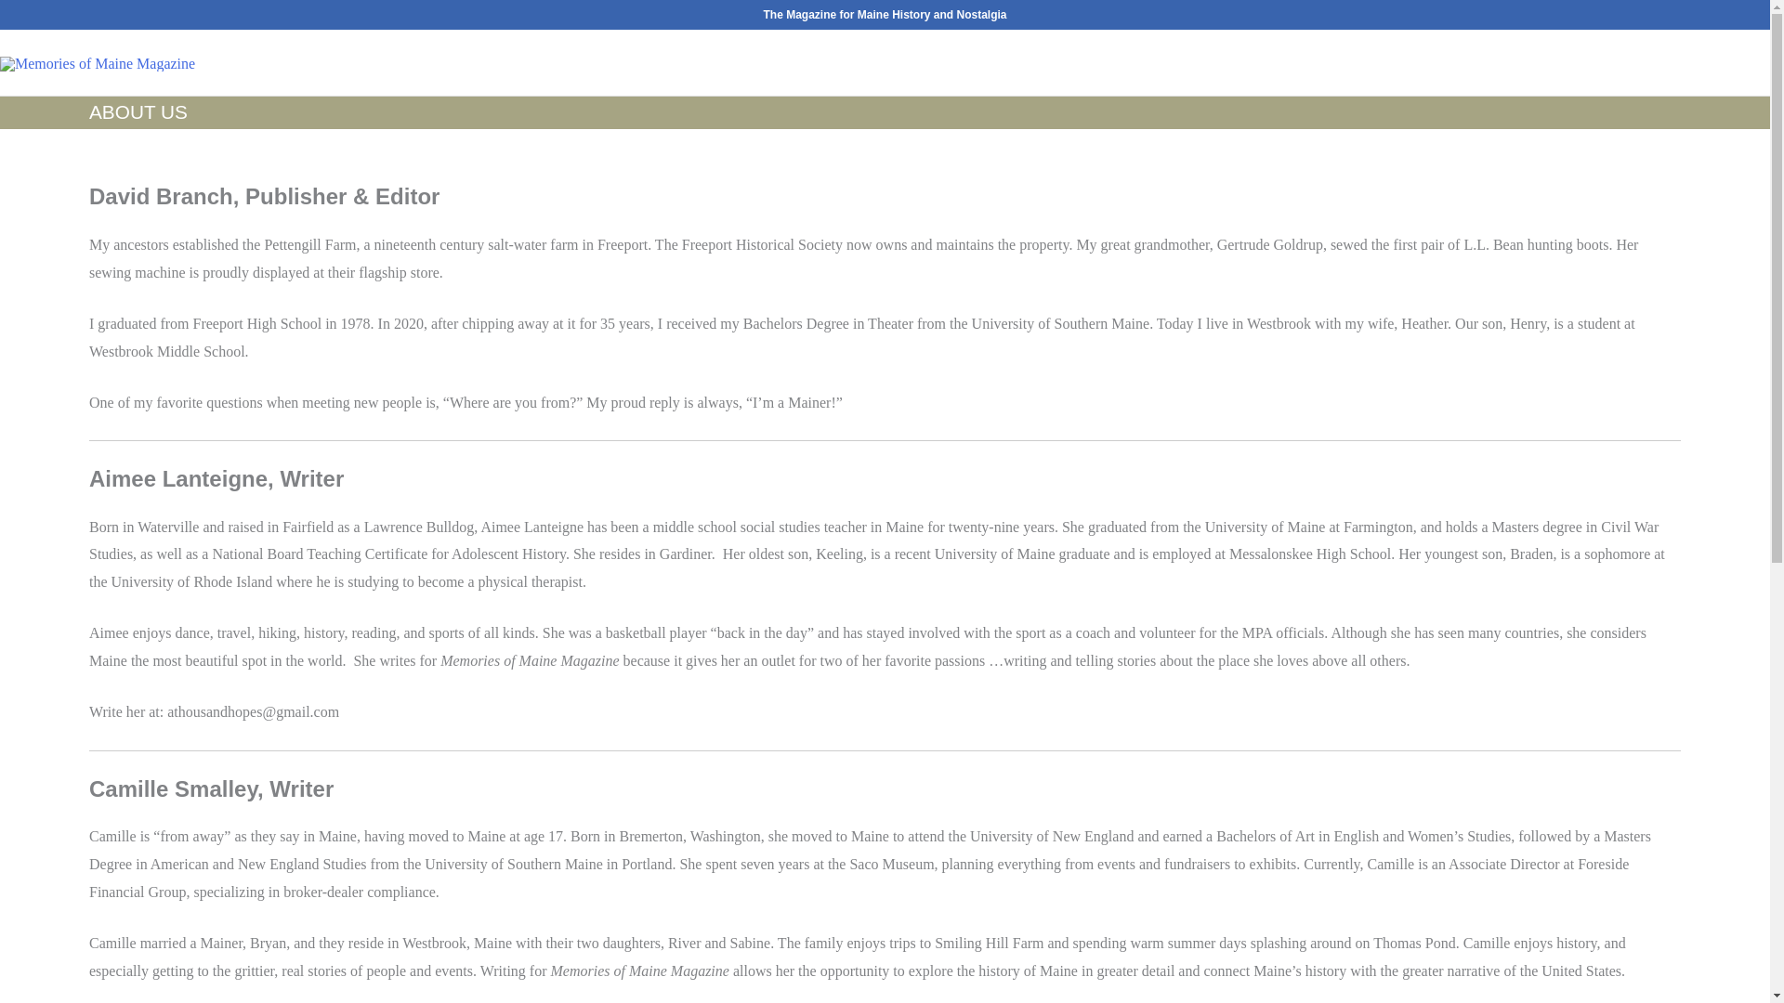 The image size is (1784, 1003). What do you see at coordinates (1547, 63) in the screenshot?
I see `About Us` at bounding box center [1547, 63].